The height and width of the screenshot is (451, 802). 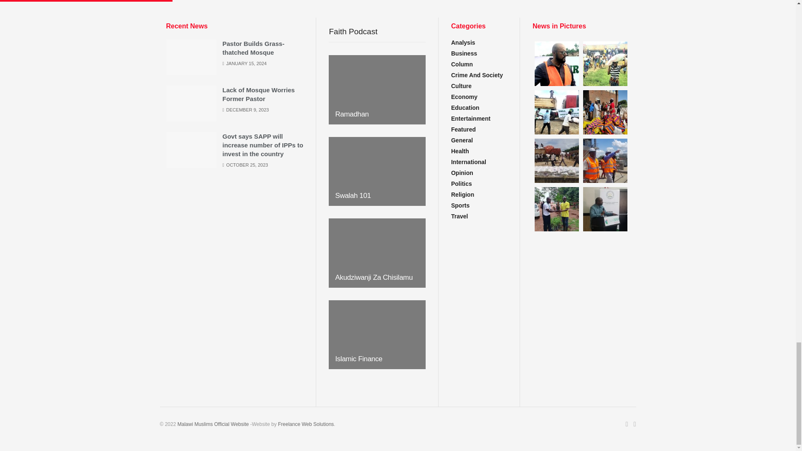 What do you see at coordinates (305, 424) in the screenshot?
I see `Freelance Web Solutions` at bounding box center [305, 424].